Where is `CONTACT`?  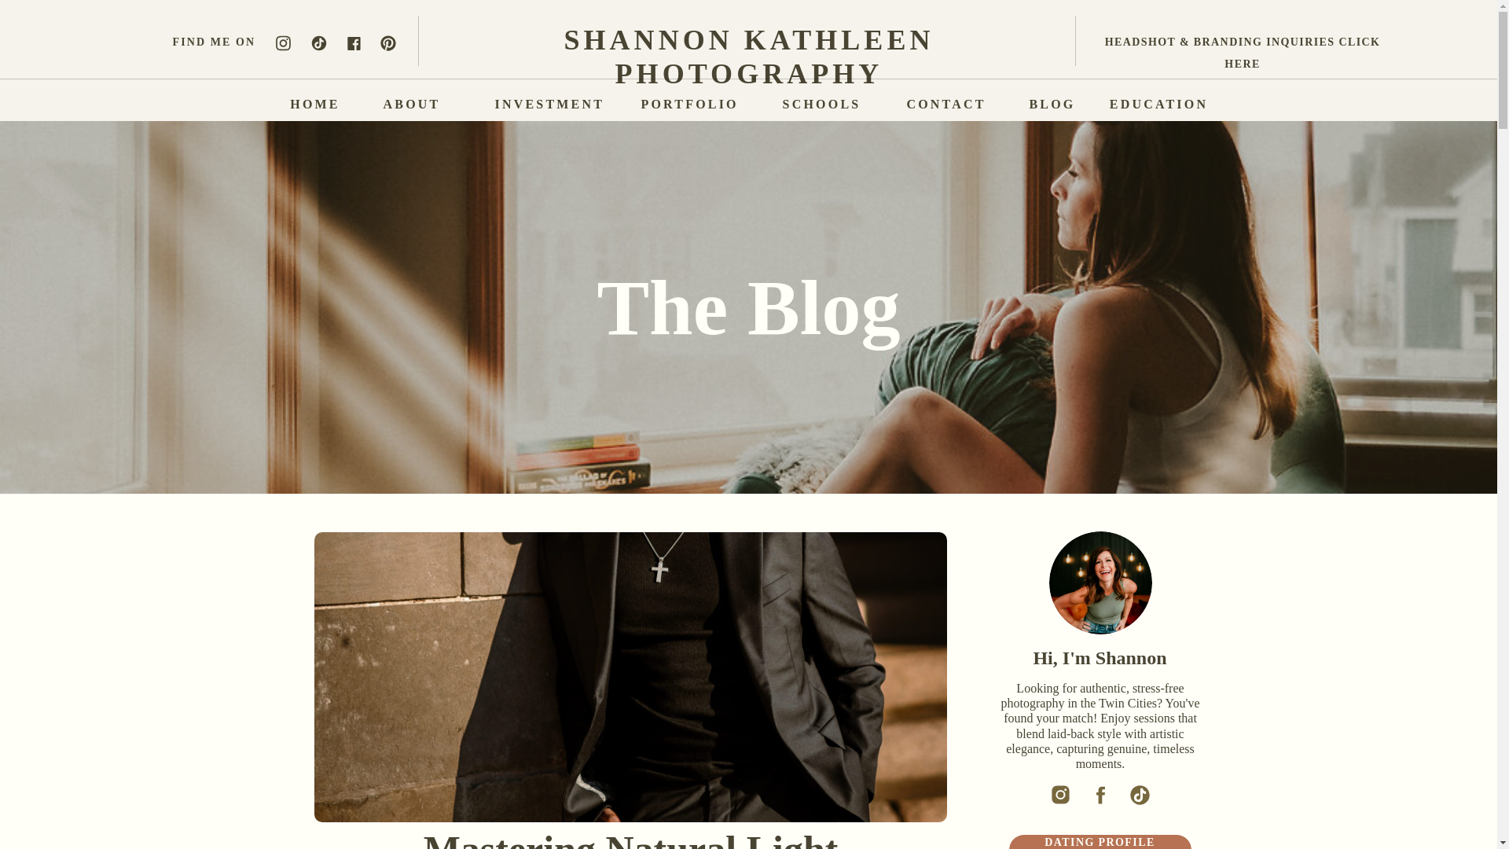
CONTACT is located at coordinates (946, 102).